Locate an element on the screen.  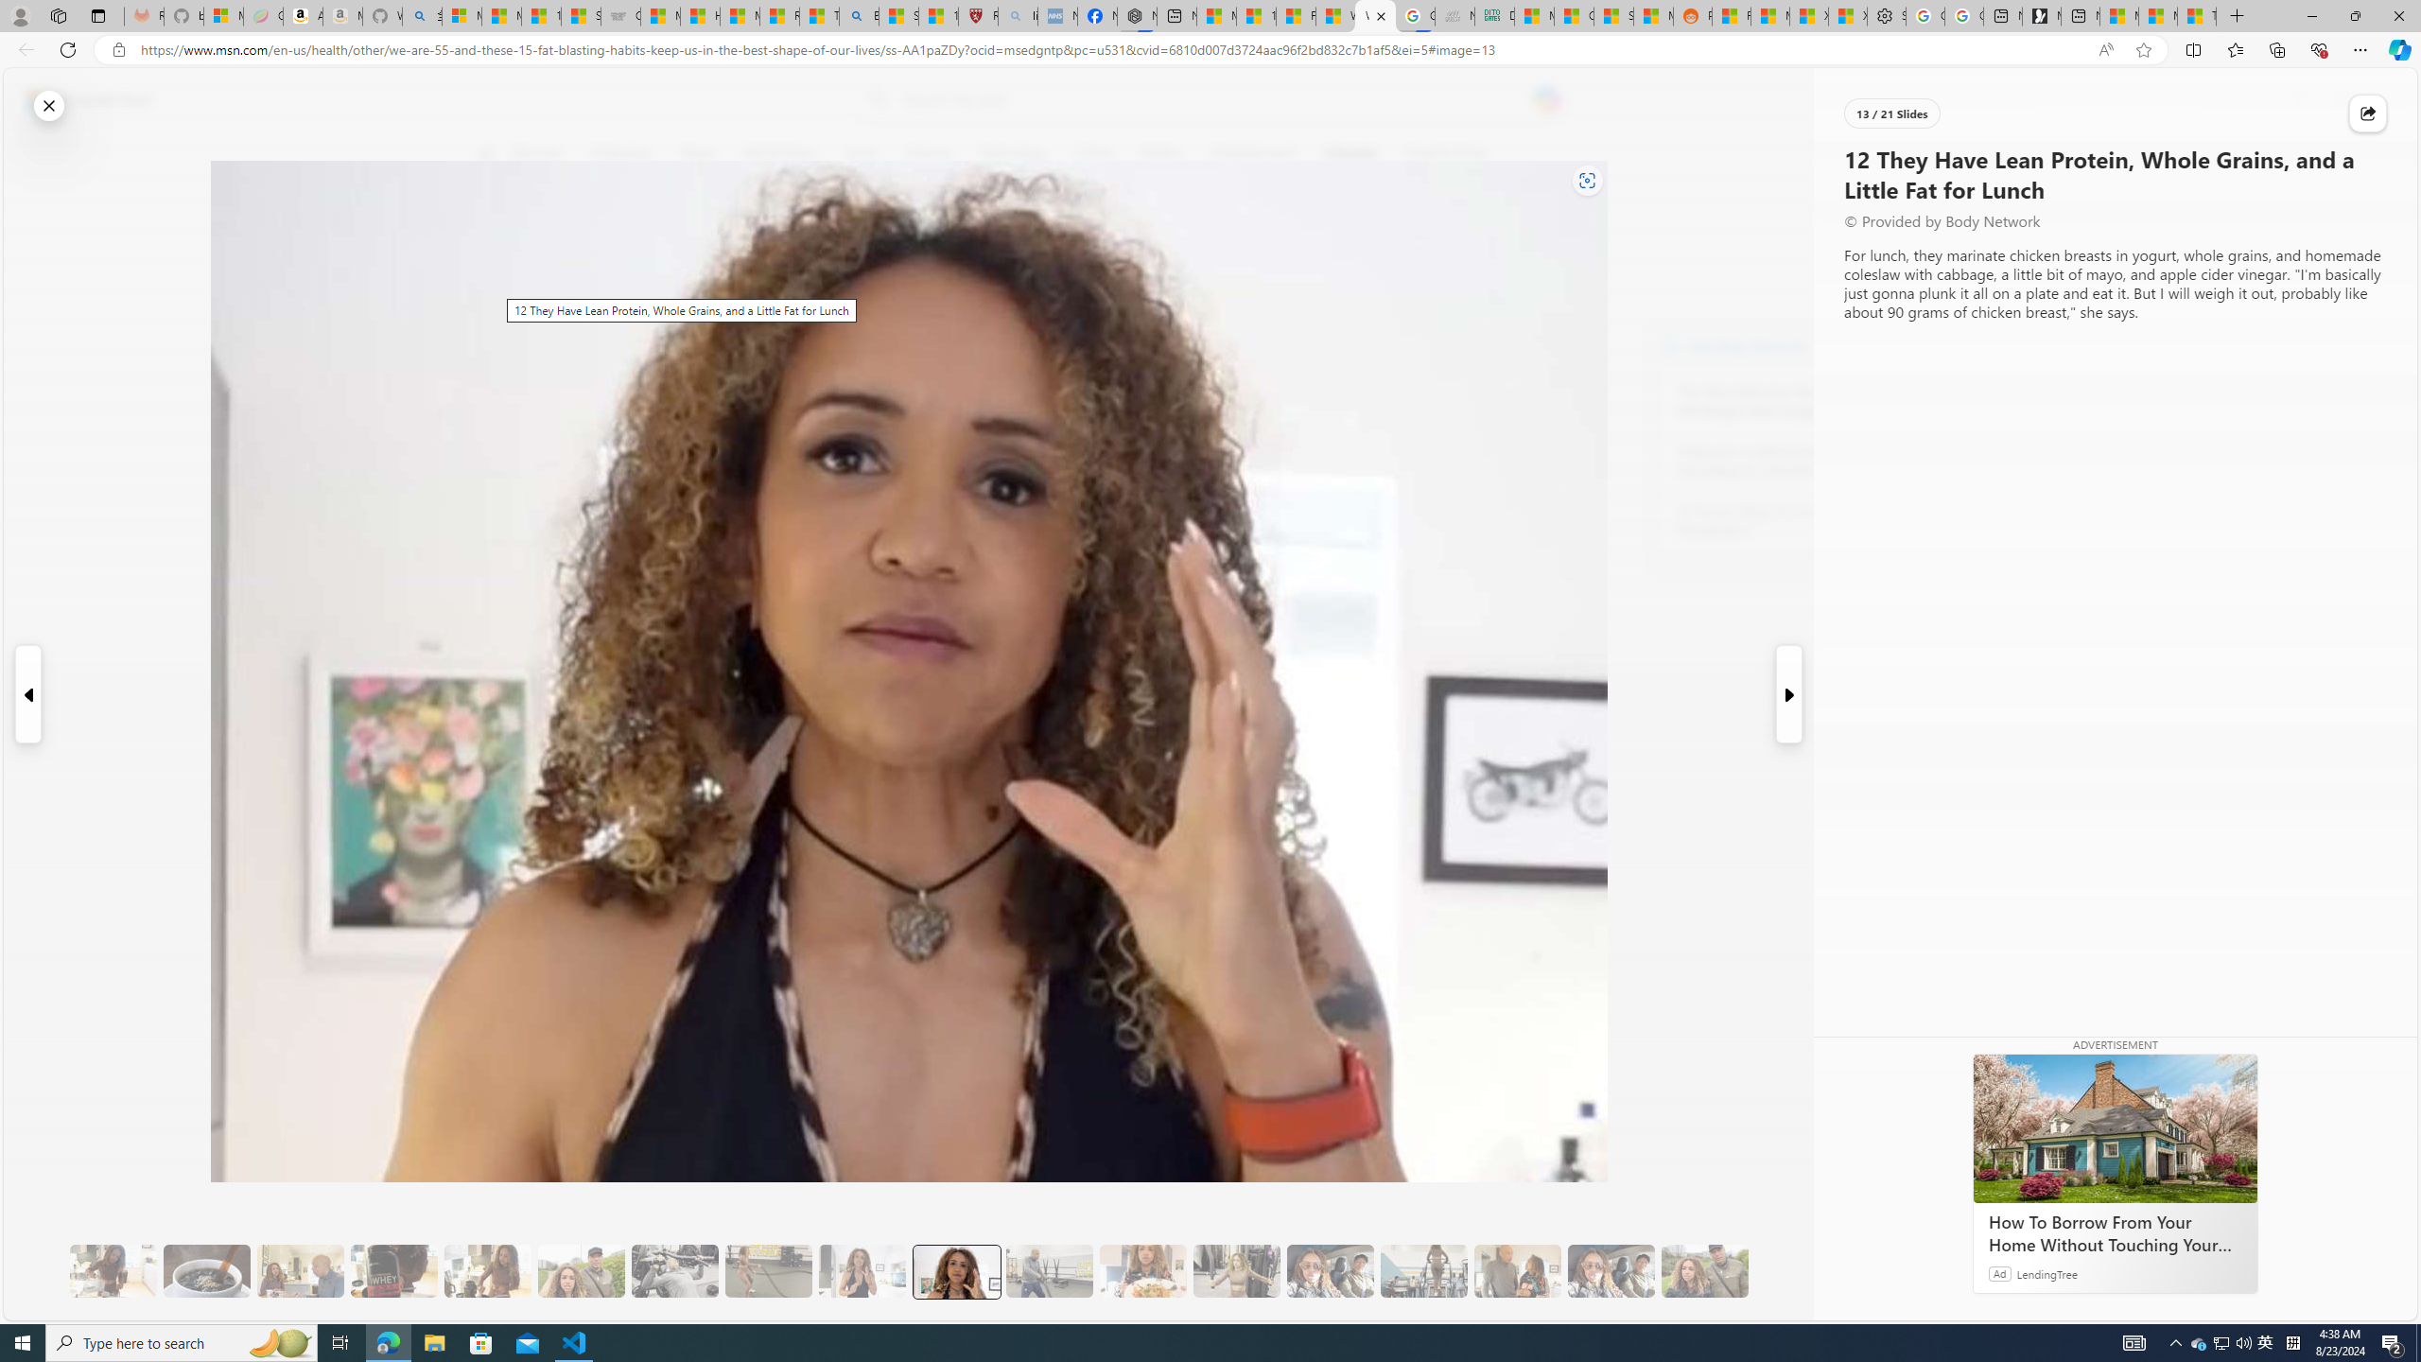
How I Got Rid of Microsoft Edge's Unnecessary Features is located at coordinates (700, 16).